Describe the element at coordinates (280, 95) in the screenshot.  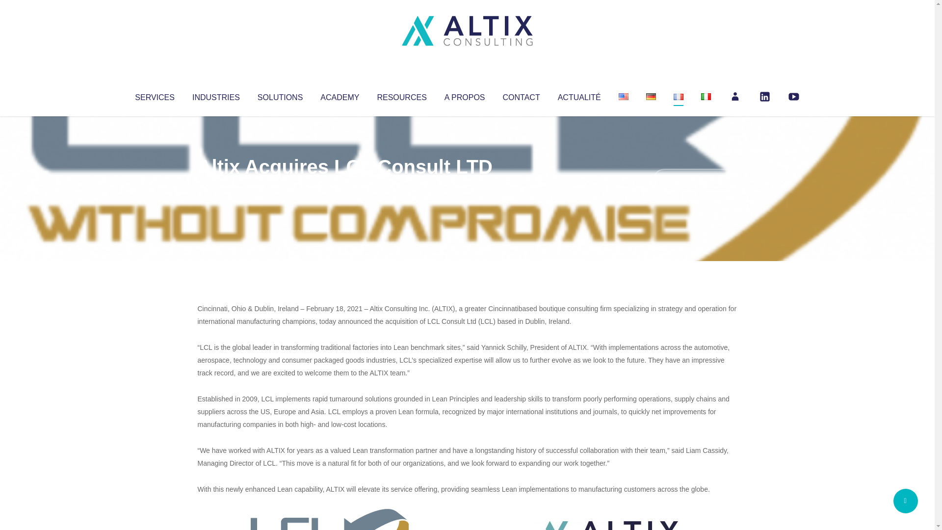
I see `SOLUTIONS` at that location.